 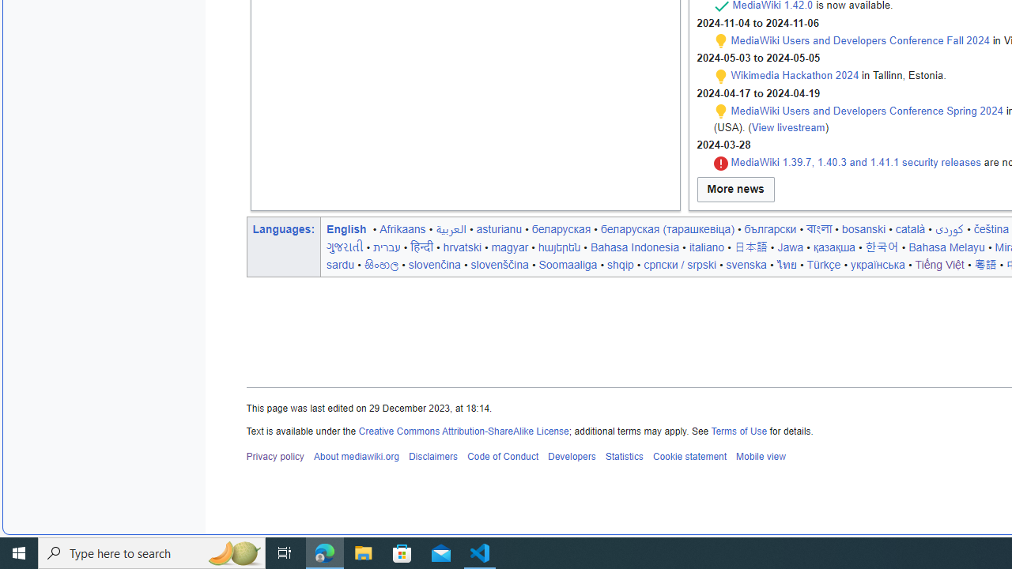 I want to click on Privacy policy, so click(x=275, y=457).